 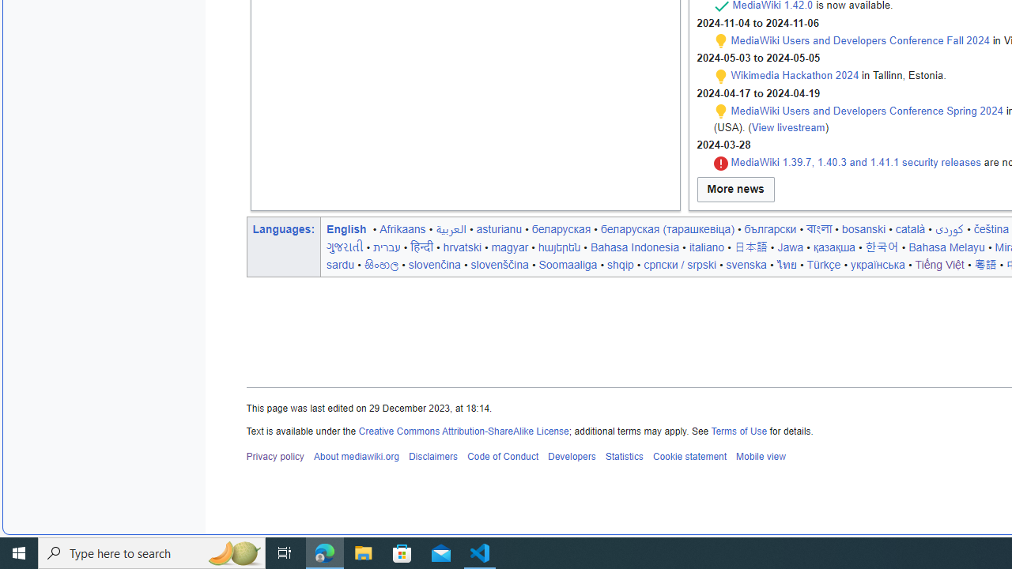 I want to click on Privacy policy, so click(x=275, y=457).